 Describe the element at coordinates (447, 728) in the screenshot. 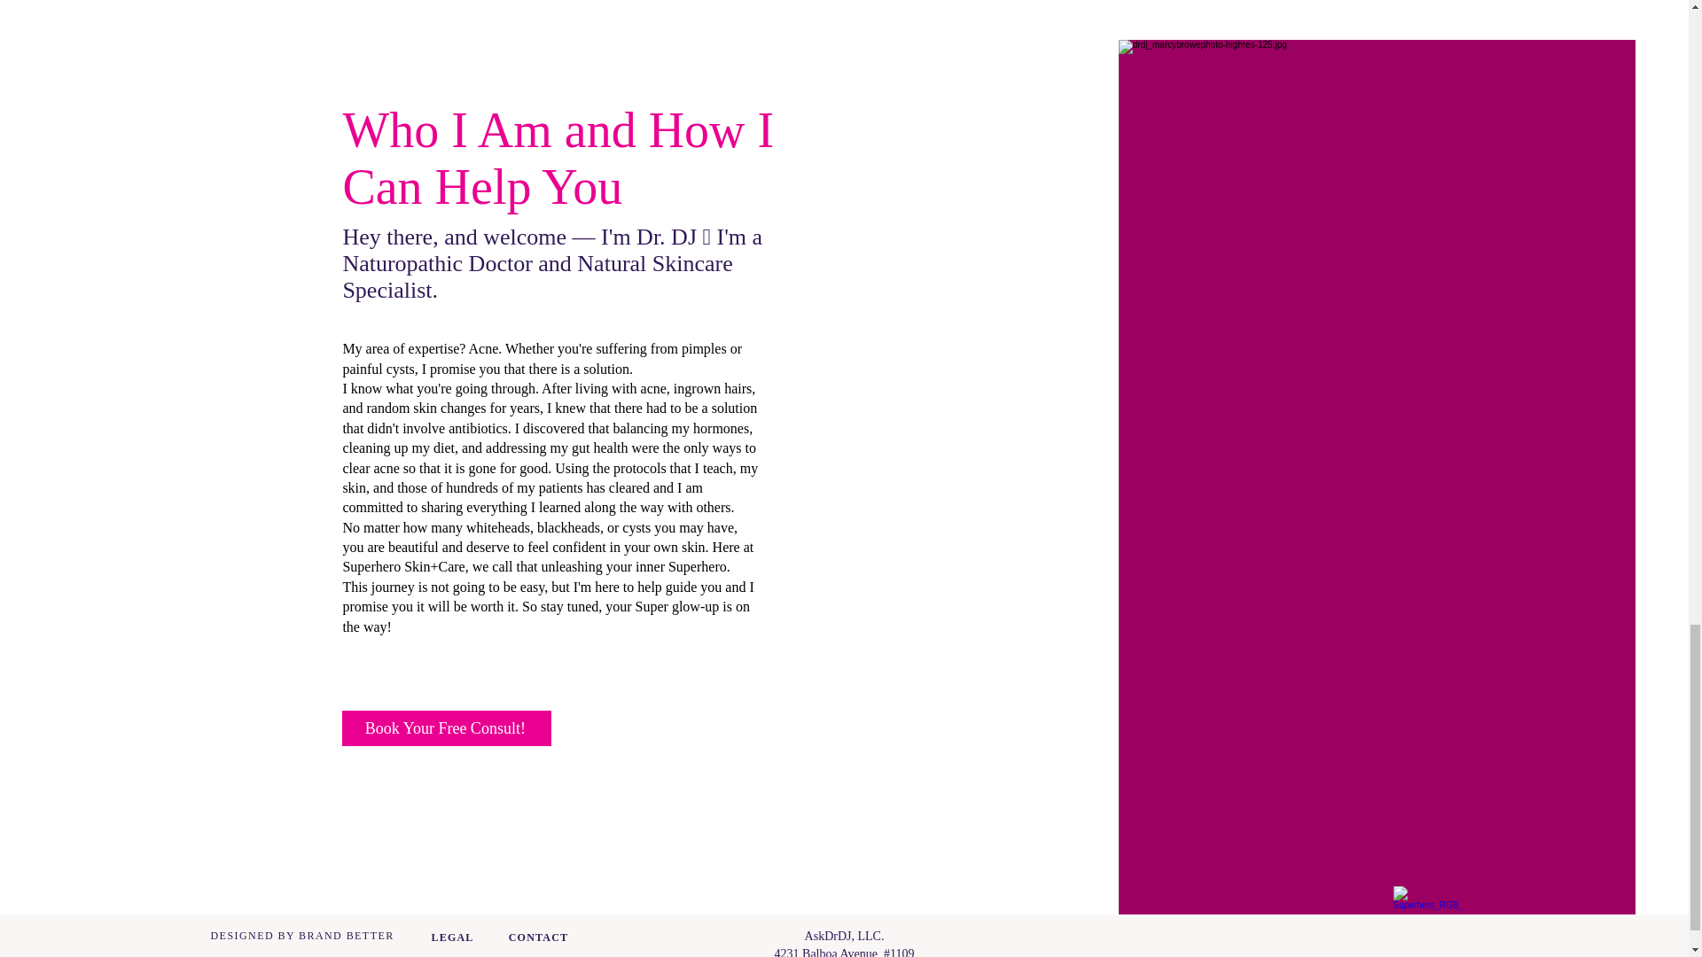

I see `Book Your Free Consult!` at that location.